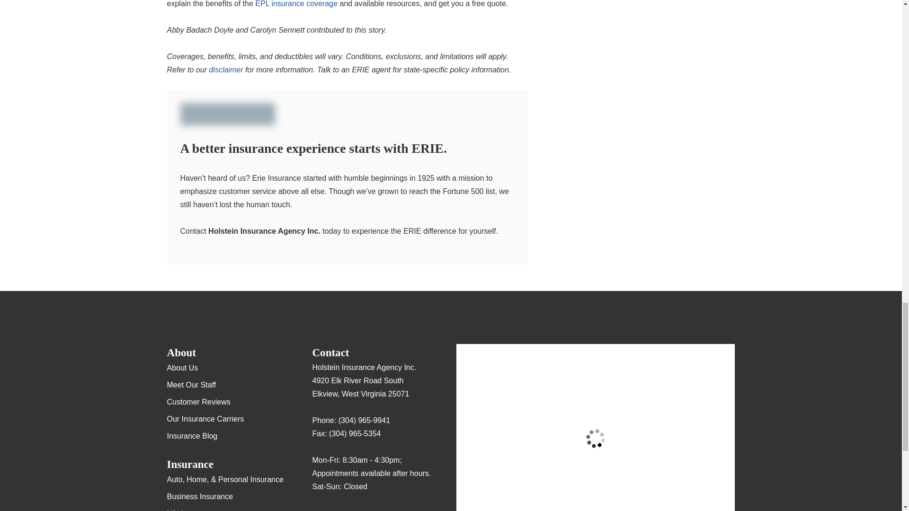  Describe the element at coordinates (412, 509) in the screenshot. I see `YouTube` at that location.